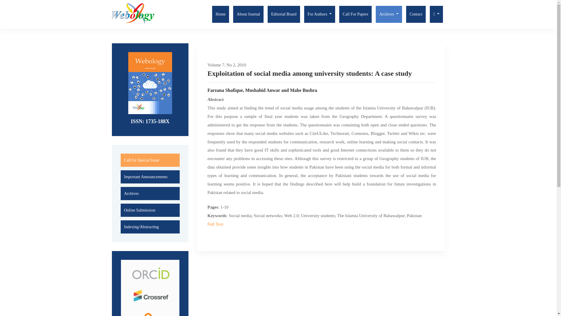 This screenshot has height=316, width=561. What do you see at coordinates (322, 90) in the screenshot?
I see `Farzana Shafique, Mushahid Anwar and Mahe Bushra` at bounding box center [322, 90].